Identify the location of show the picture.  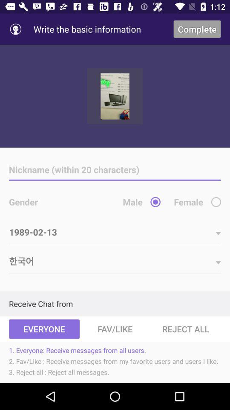
(115, 96).